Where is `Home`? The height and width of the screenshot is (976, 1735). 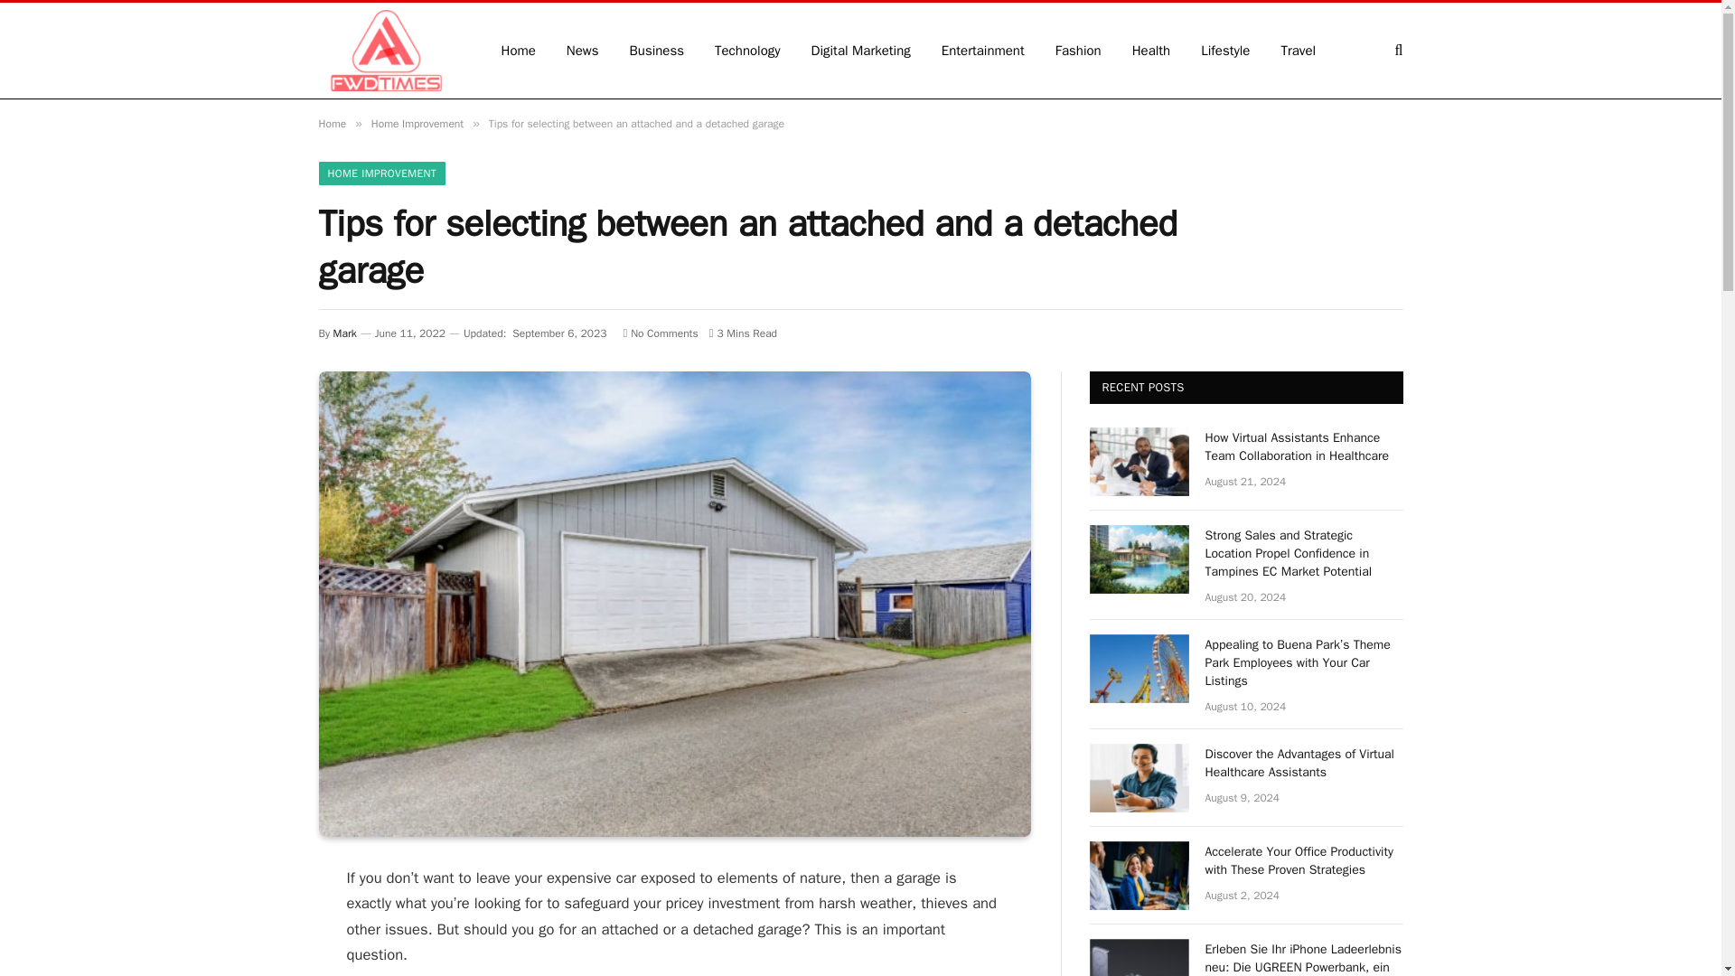
Home is located at coordinates (331, 123).